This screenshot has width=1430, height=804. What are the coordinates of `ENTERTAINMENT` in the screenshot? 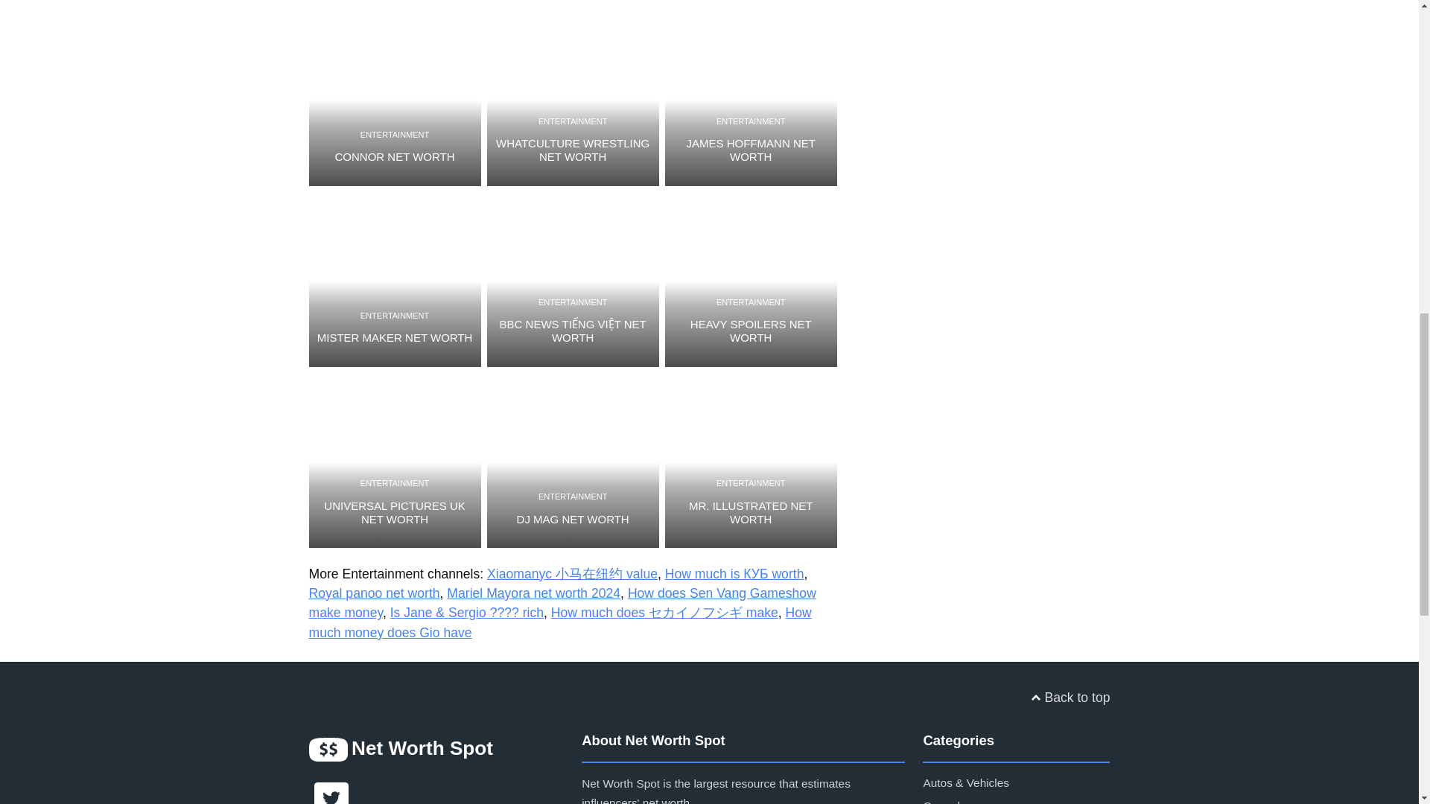 It's located at (395, 135).